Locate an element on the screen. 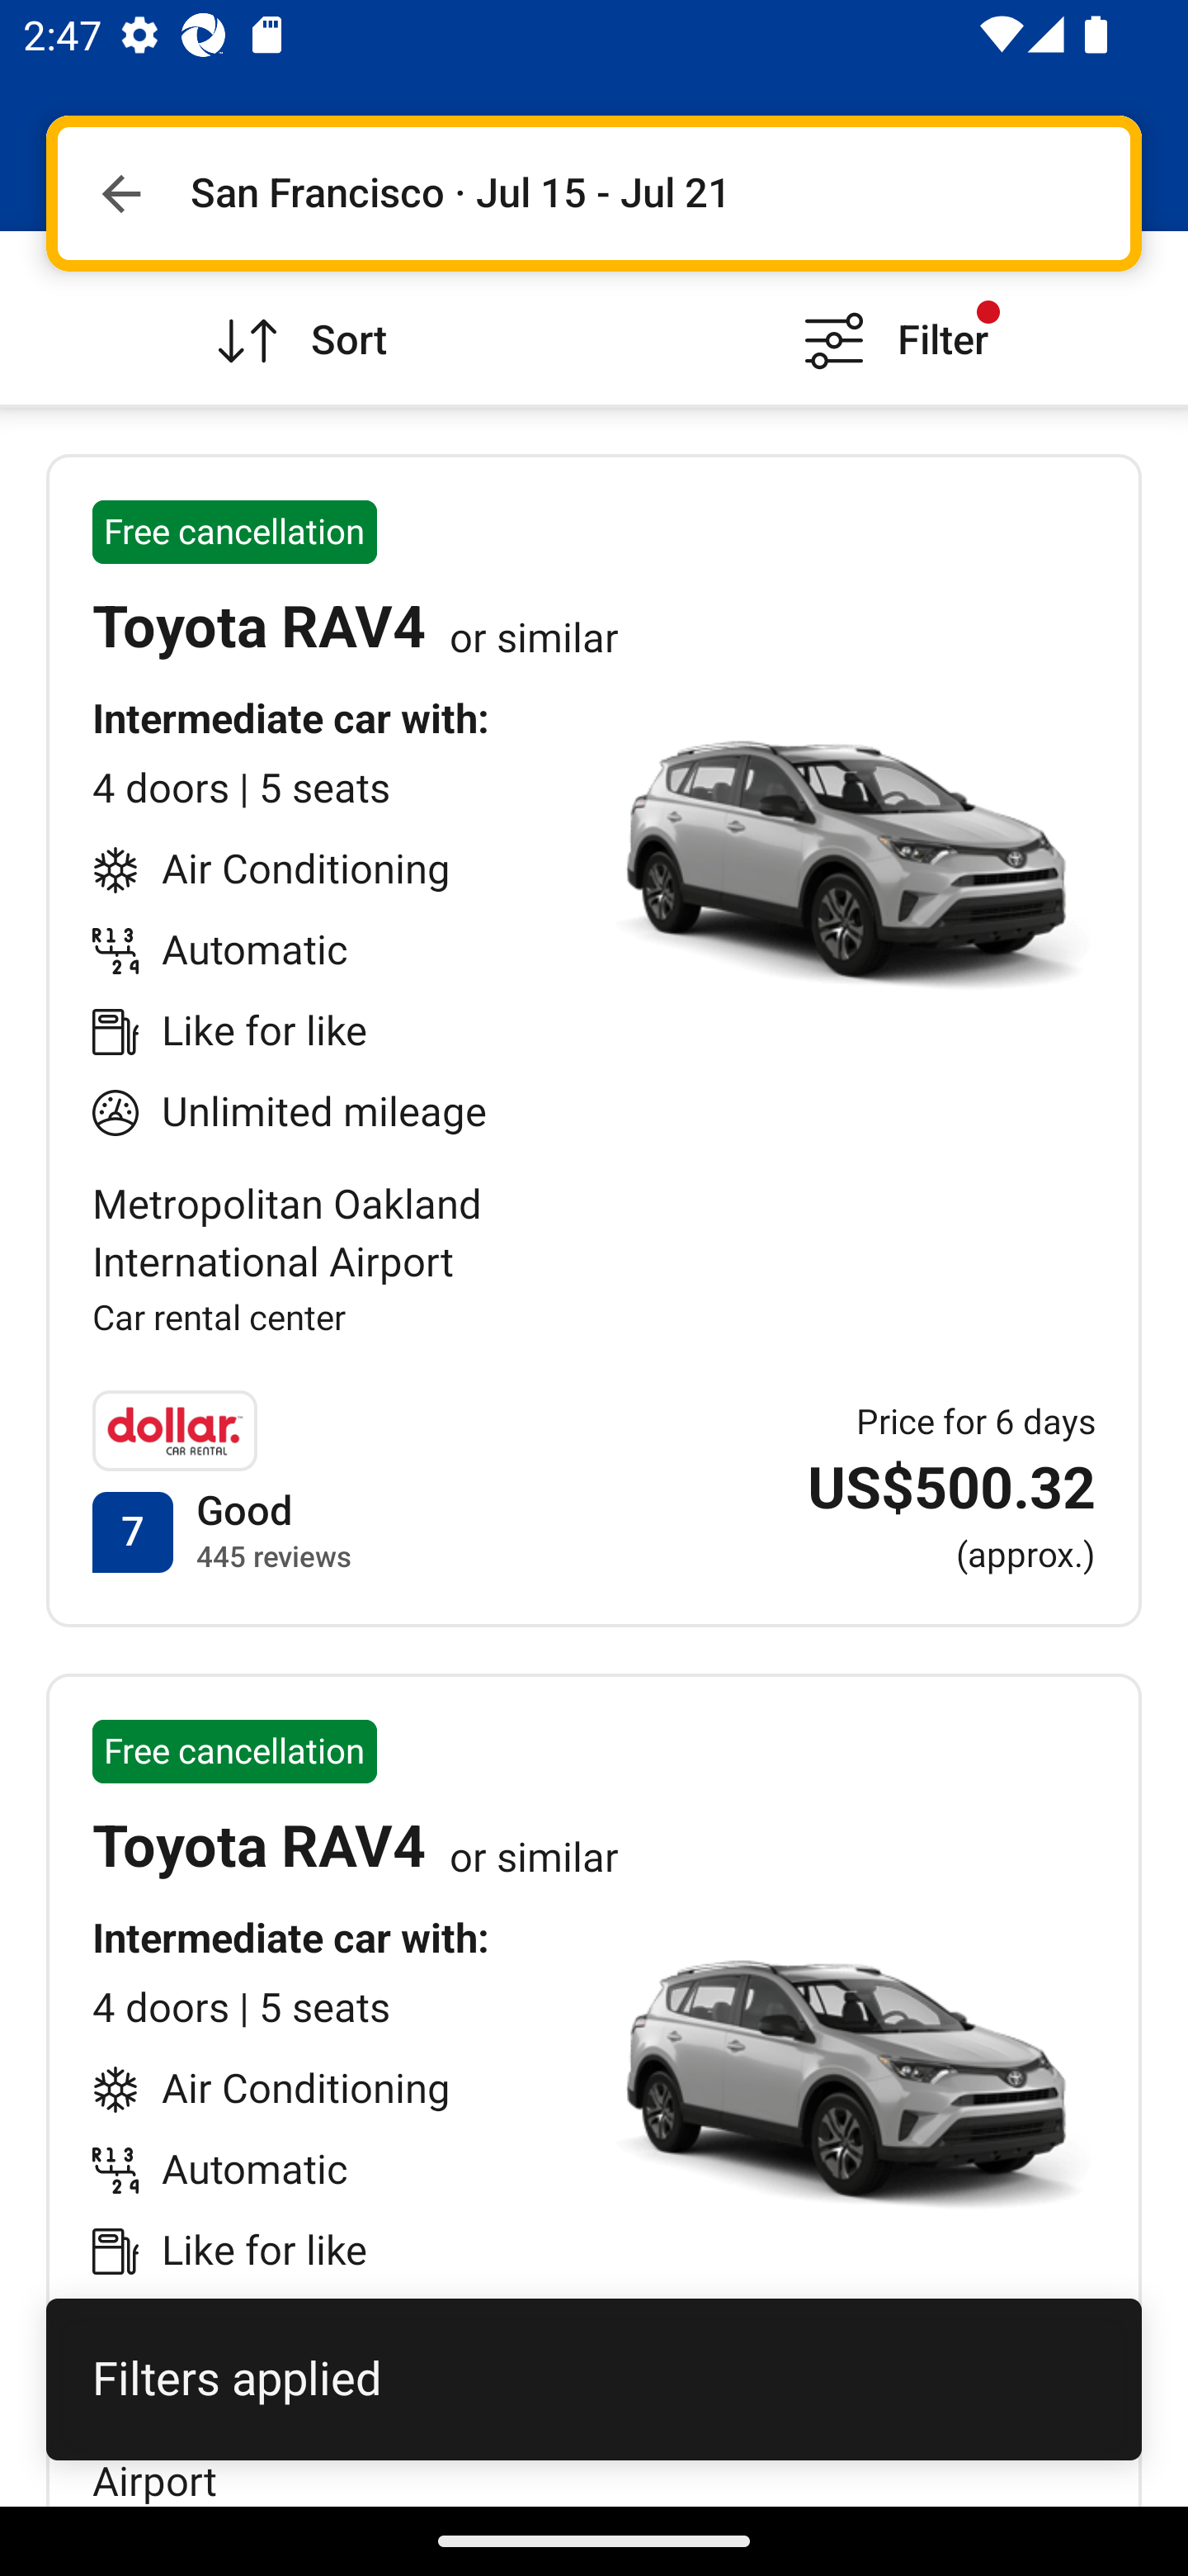  Back to previous screen is located at coordinates (120, 193).